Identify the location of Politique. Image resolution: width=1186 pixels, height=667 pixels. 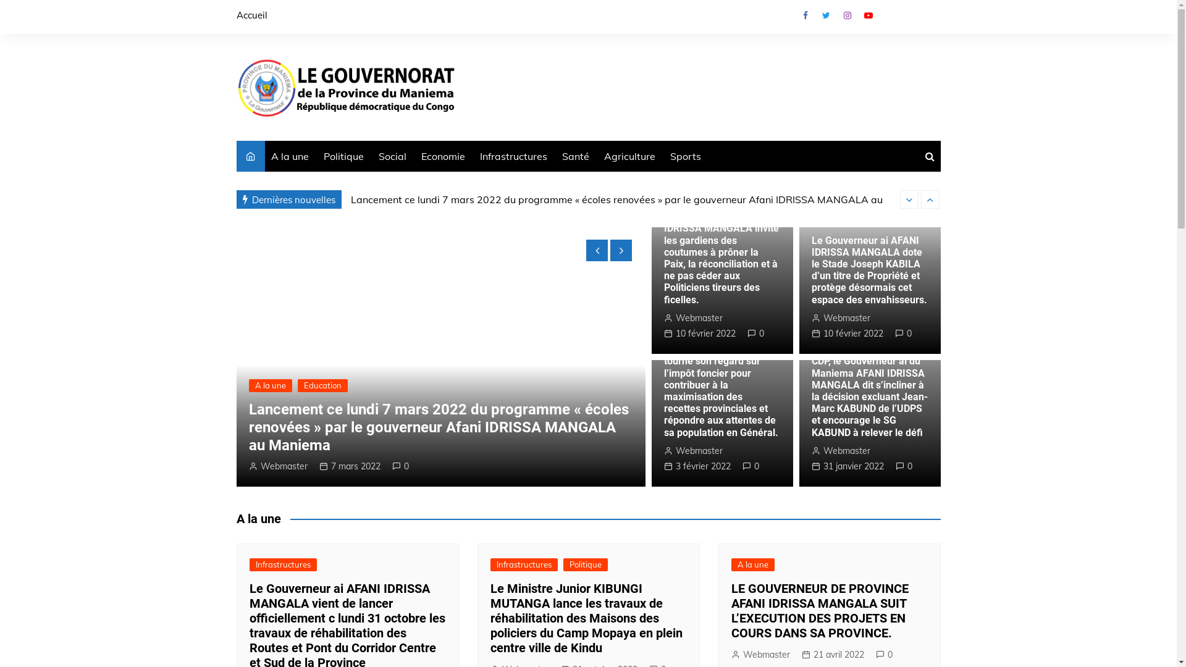
(343, 156).